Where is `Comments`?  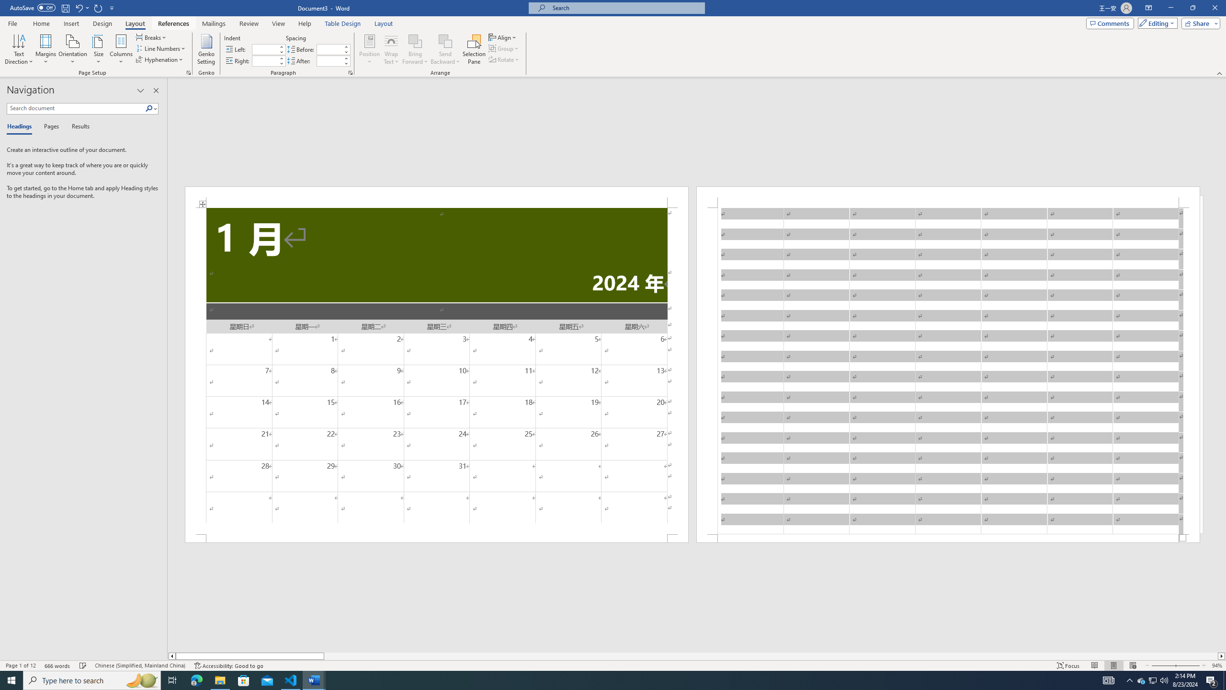
Comments is located at coordinates (1110, 23).